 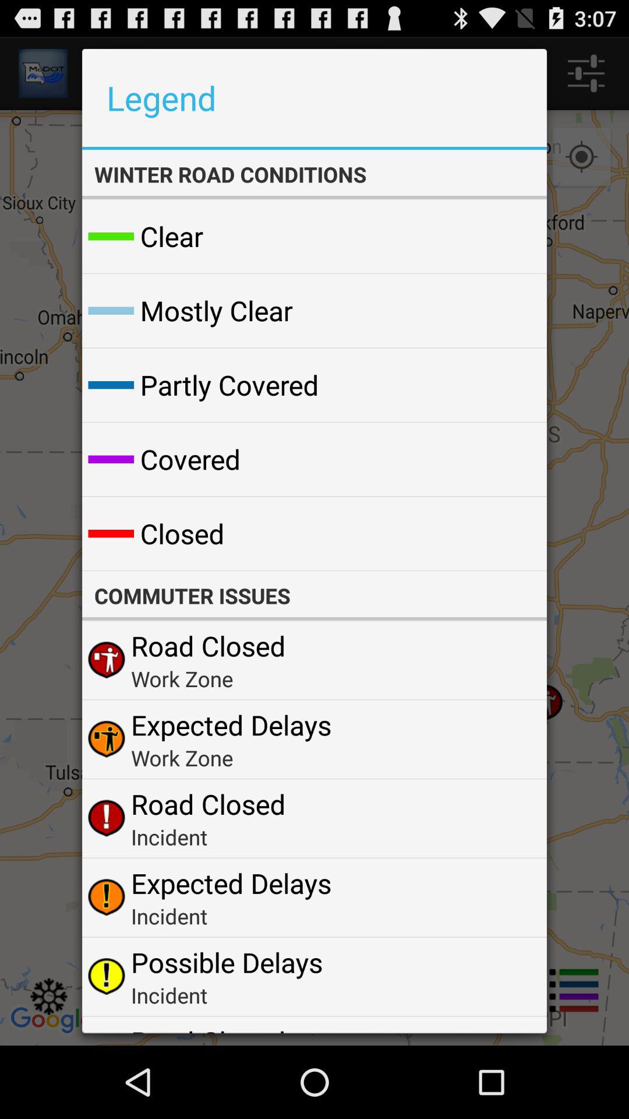 What do you see at coordinates (510, 310) in the screenshot?
I see `click the icon to the right of mostly clear item` at bounding box center [510, 310].